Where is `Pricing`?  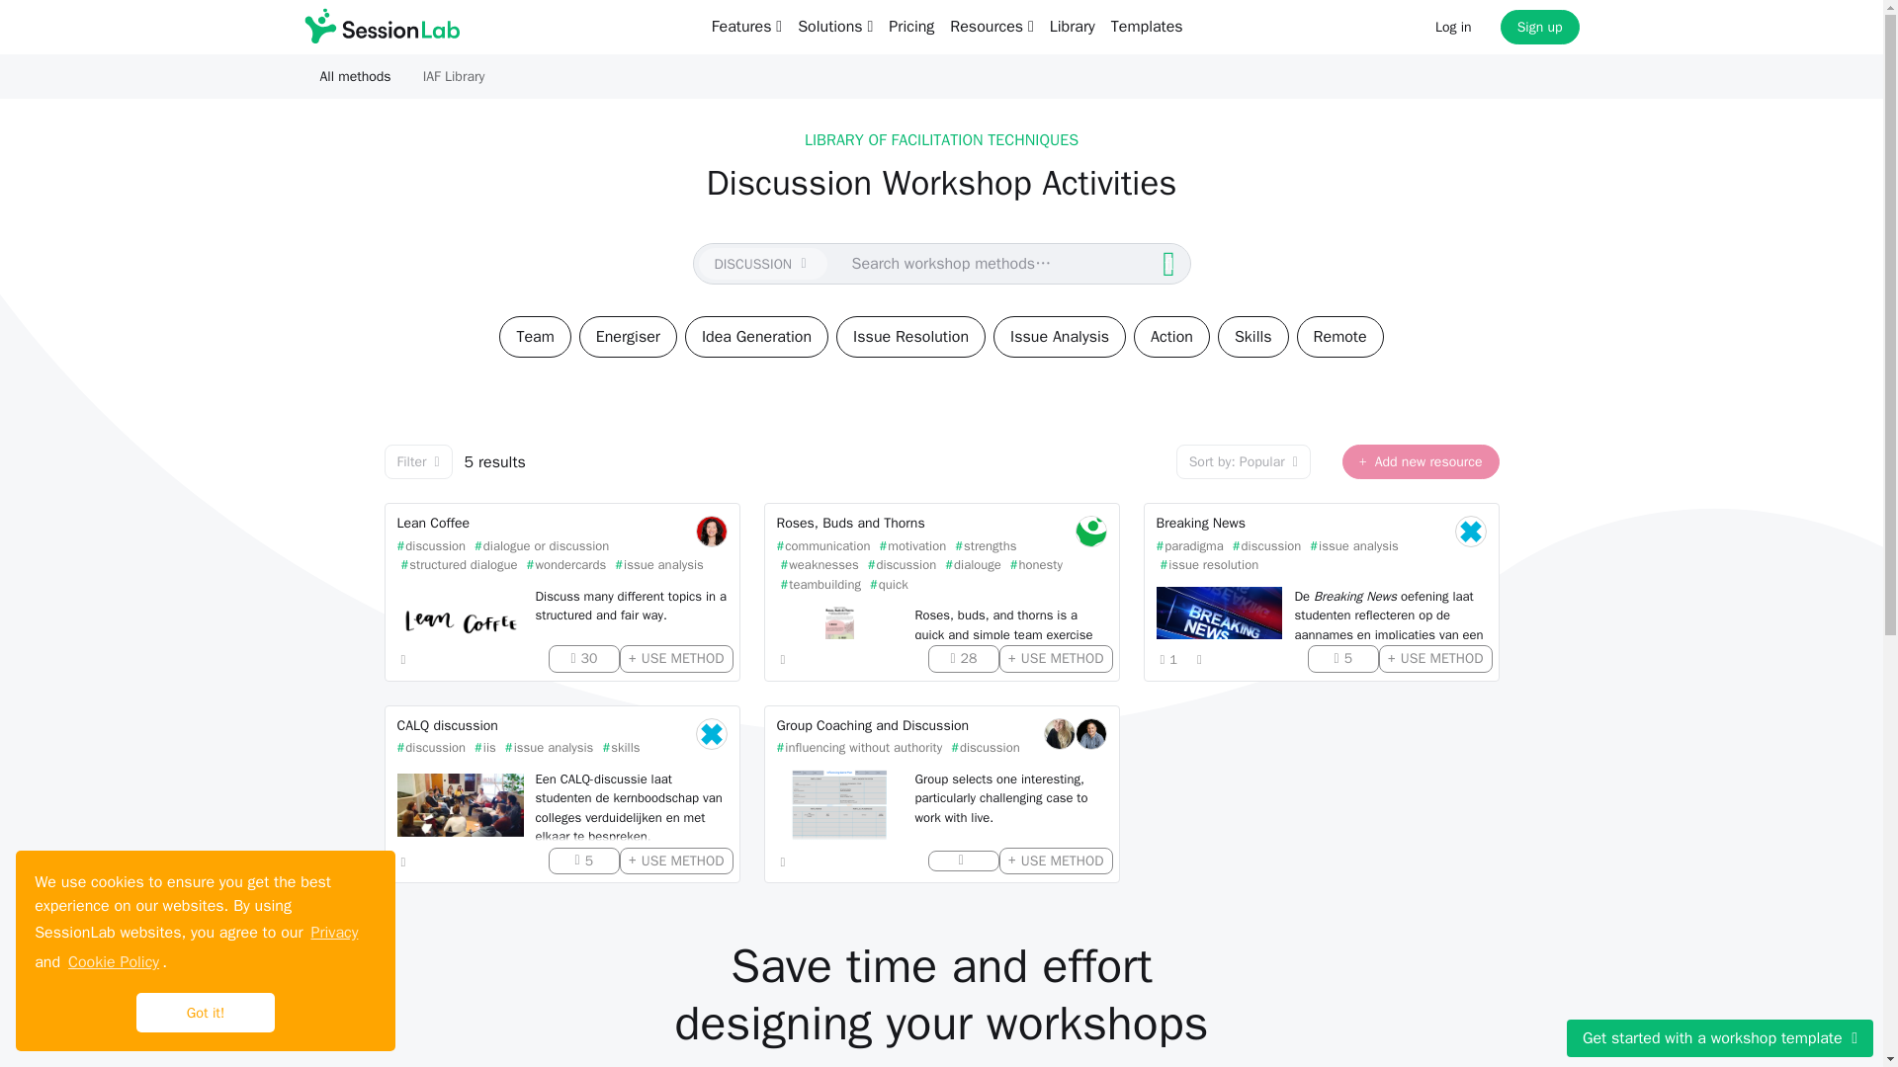
Pricing is located at coordinates (910, 27).